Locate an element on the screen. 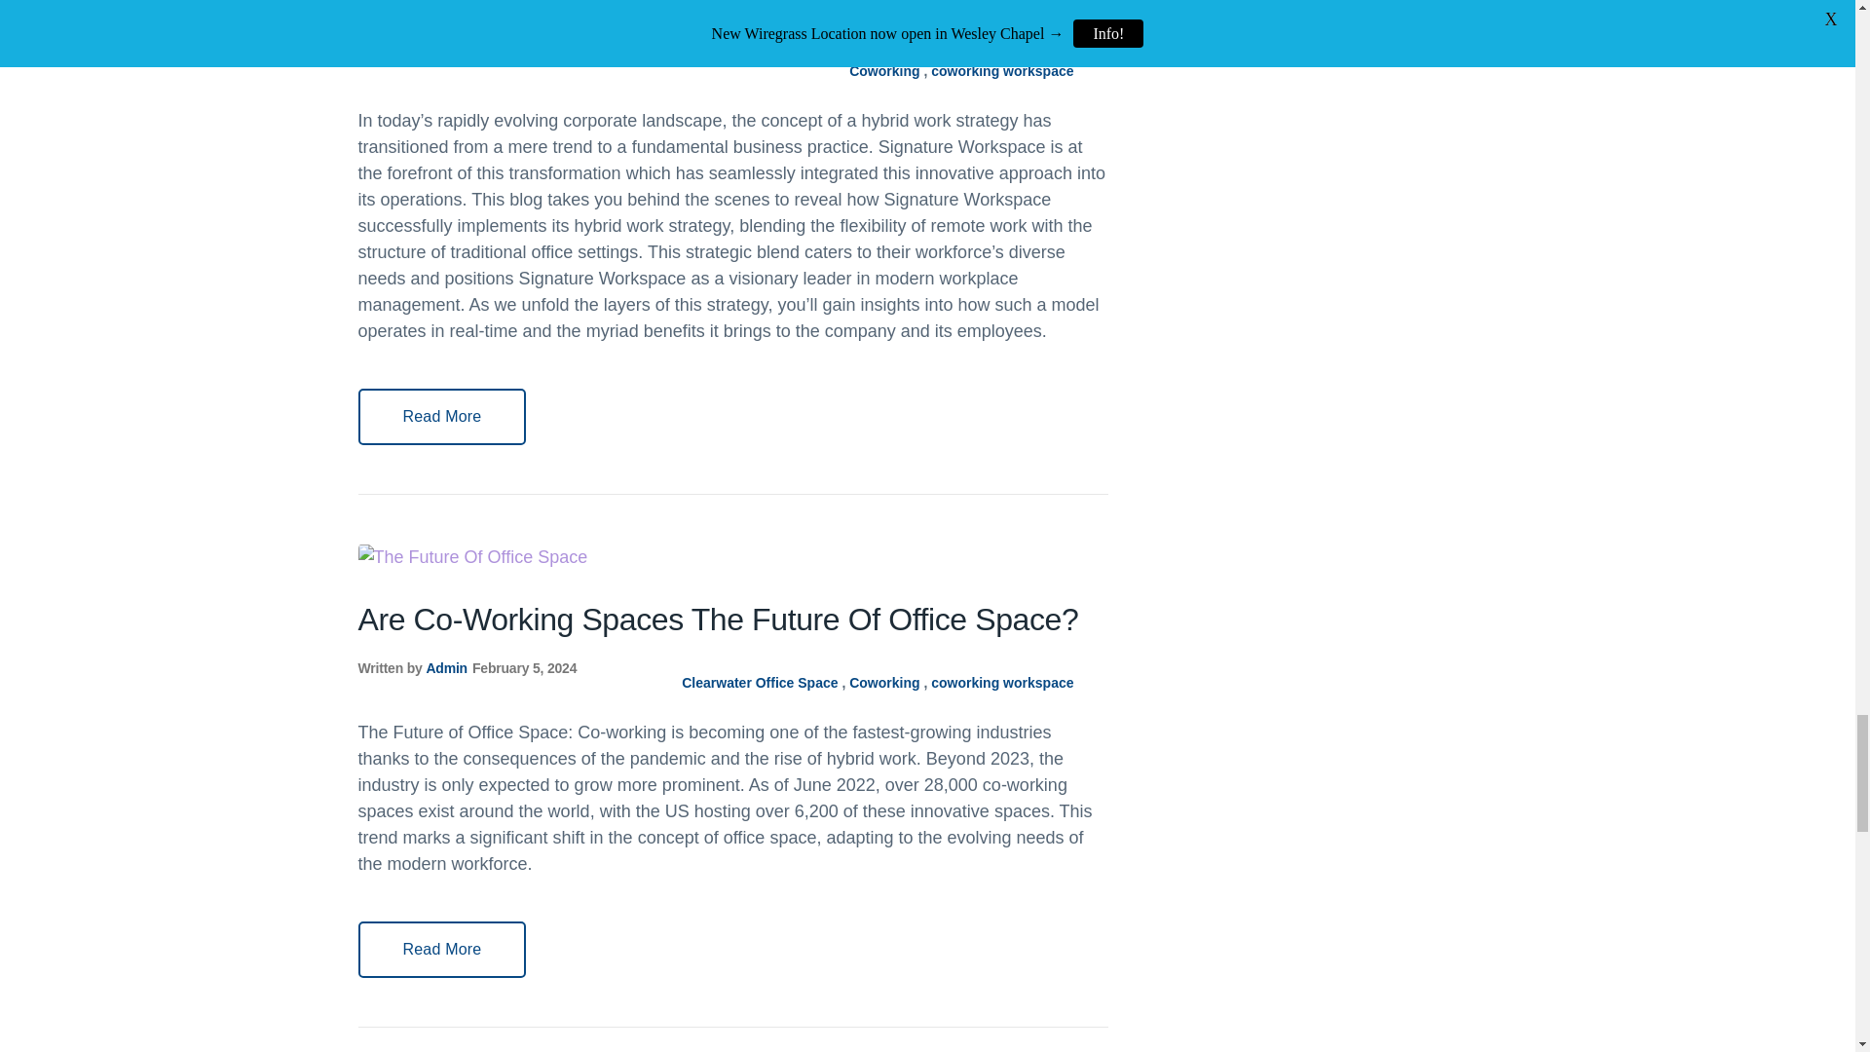  View all posts by Admin is located at coordinates (446, 56).